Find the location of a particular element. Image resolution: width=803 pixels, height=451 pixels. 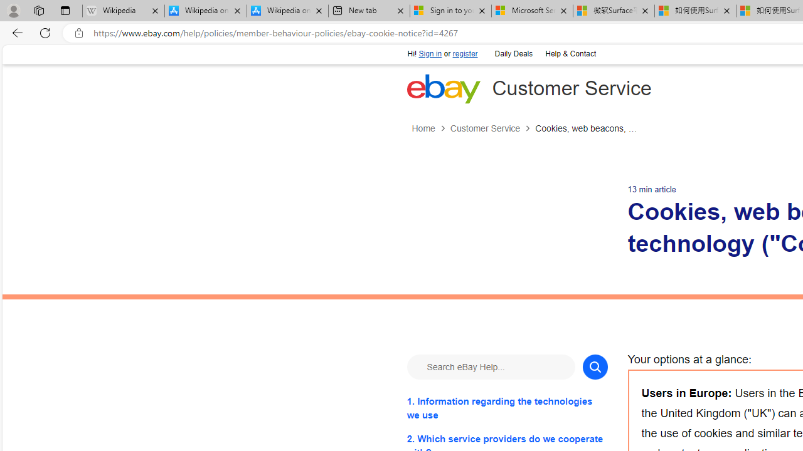

Microsoft Services Agreement is located at coordinates (532, 11).